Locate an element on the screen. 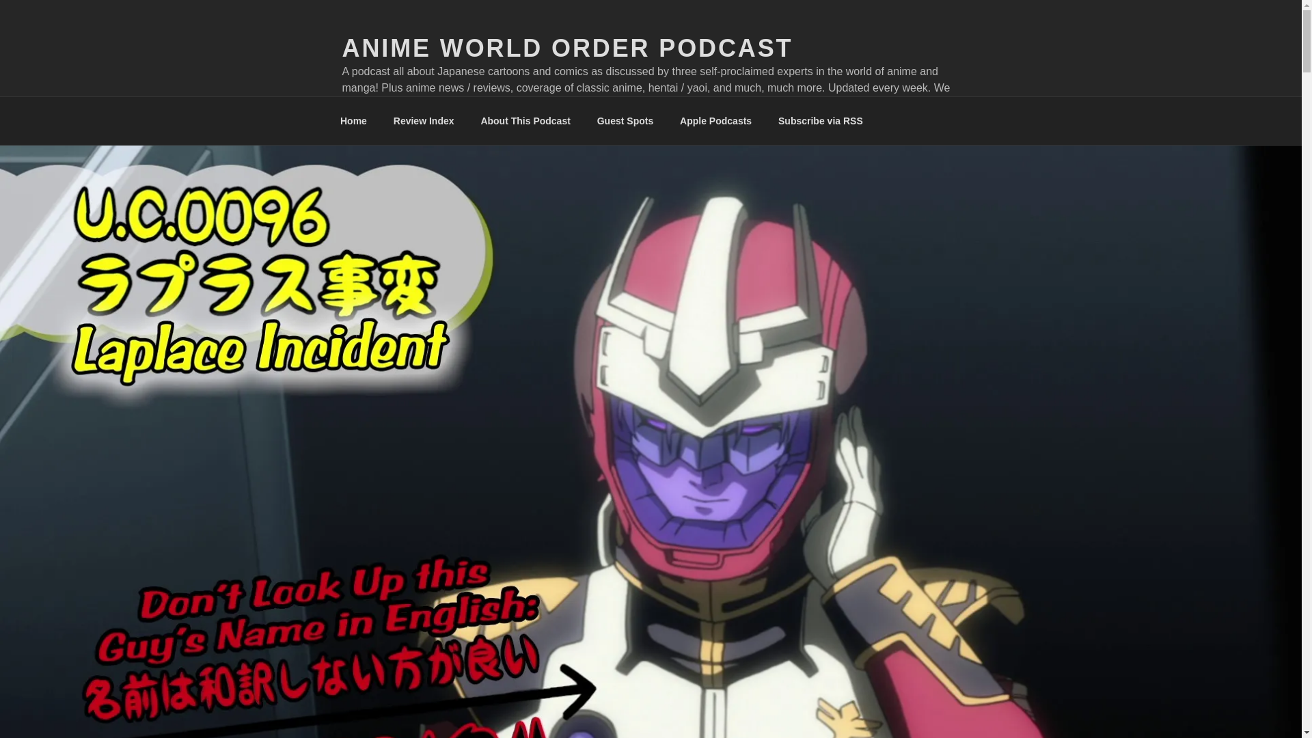 The image size is (1312, 738). Apple Podcasts is located at coordinates (715, 120).